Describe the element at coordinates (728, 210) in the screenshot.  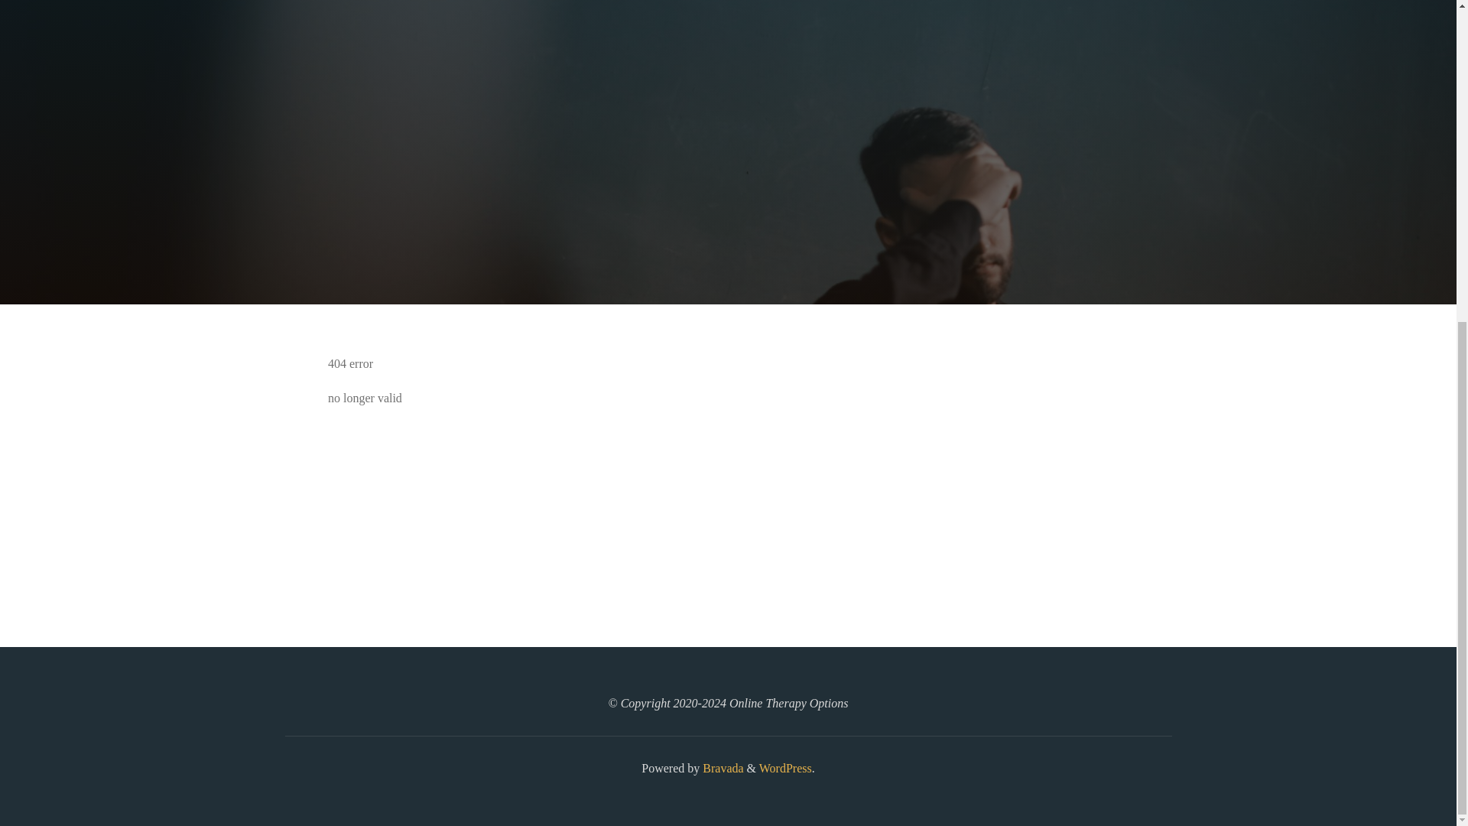
I see `Read more` at that location.